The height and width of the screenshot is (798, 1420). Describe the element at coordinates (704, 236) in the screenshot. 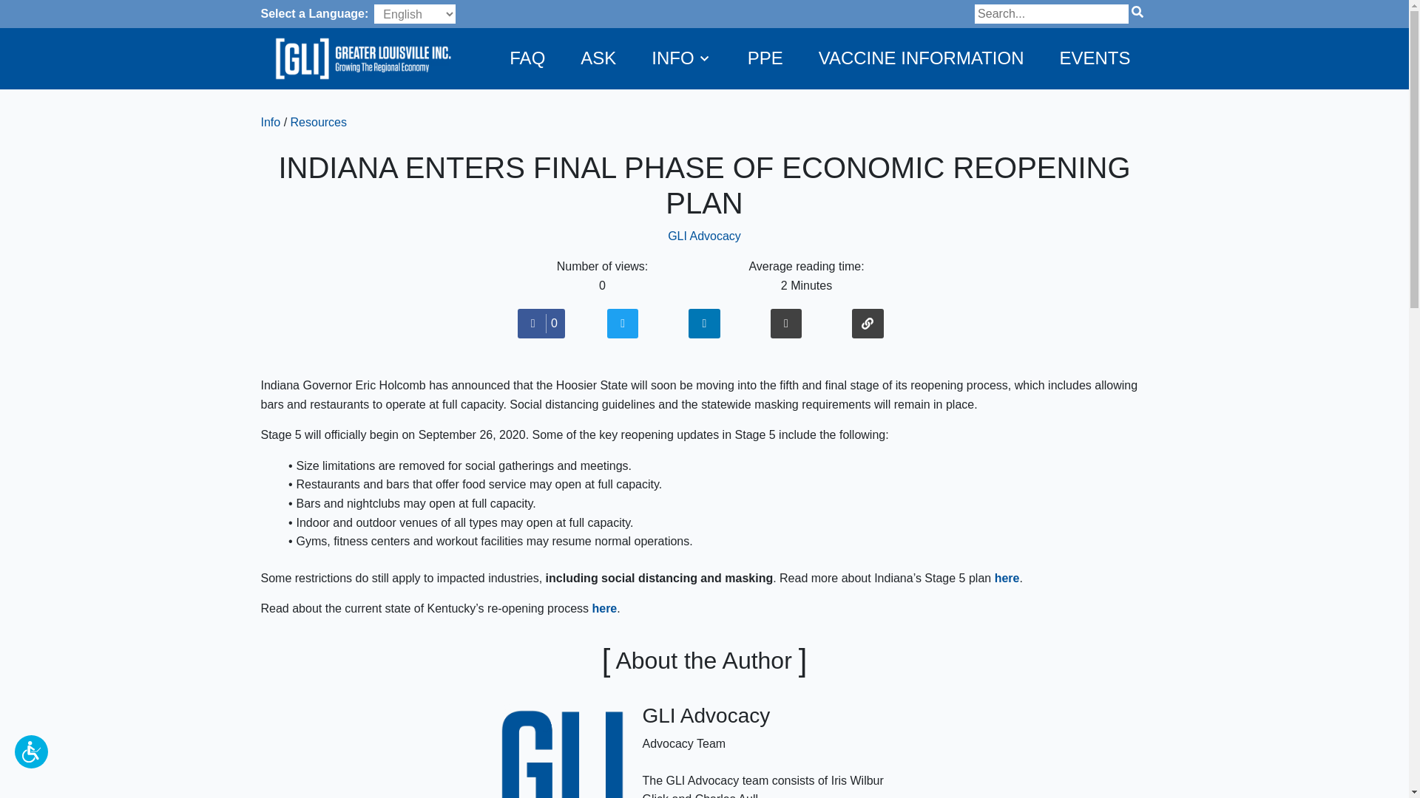

I see `GLI Advocacy` at that location.